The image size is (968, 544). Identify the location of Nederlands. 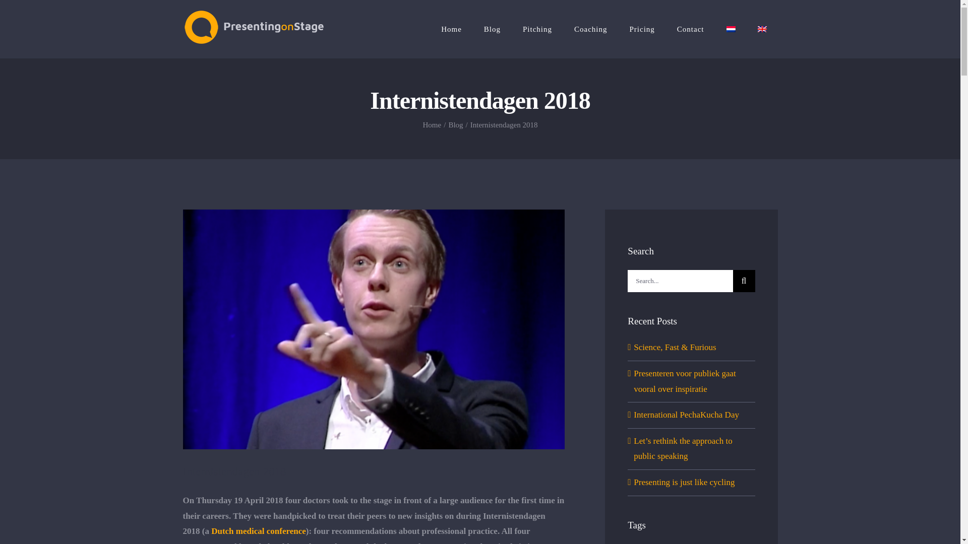
(730, 29).